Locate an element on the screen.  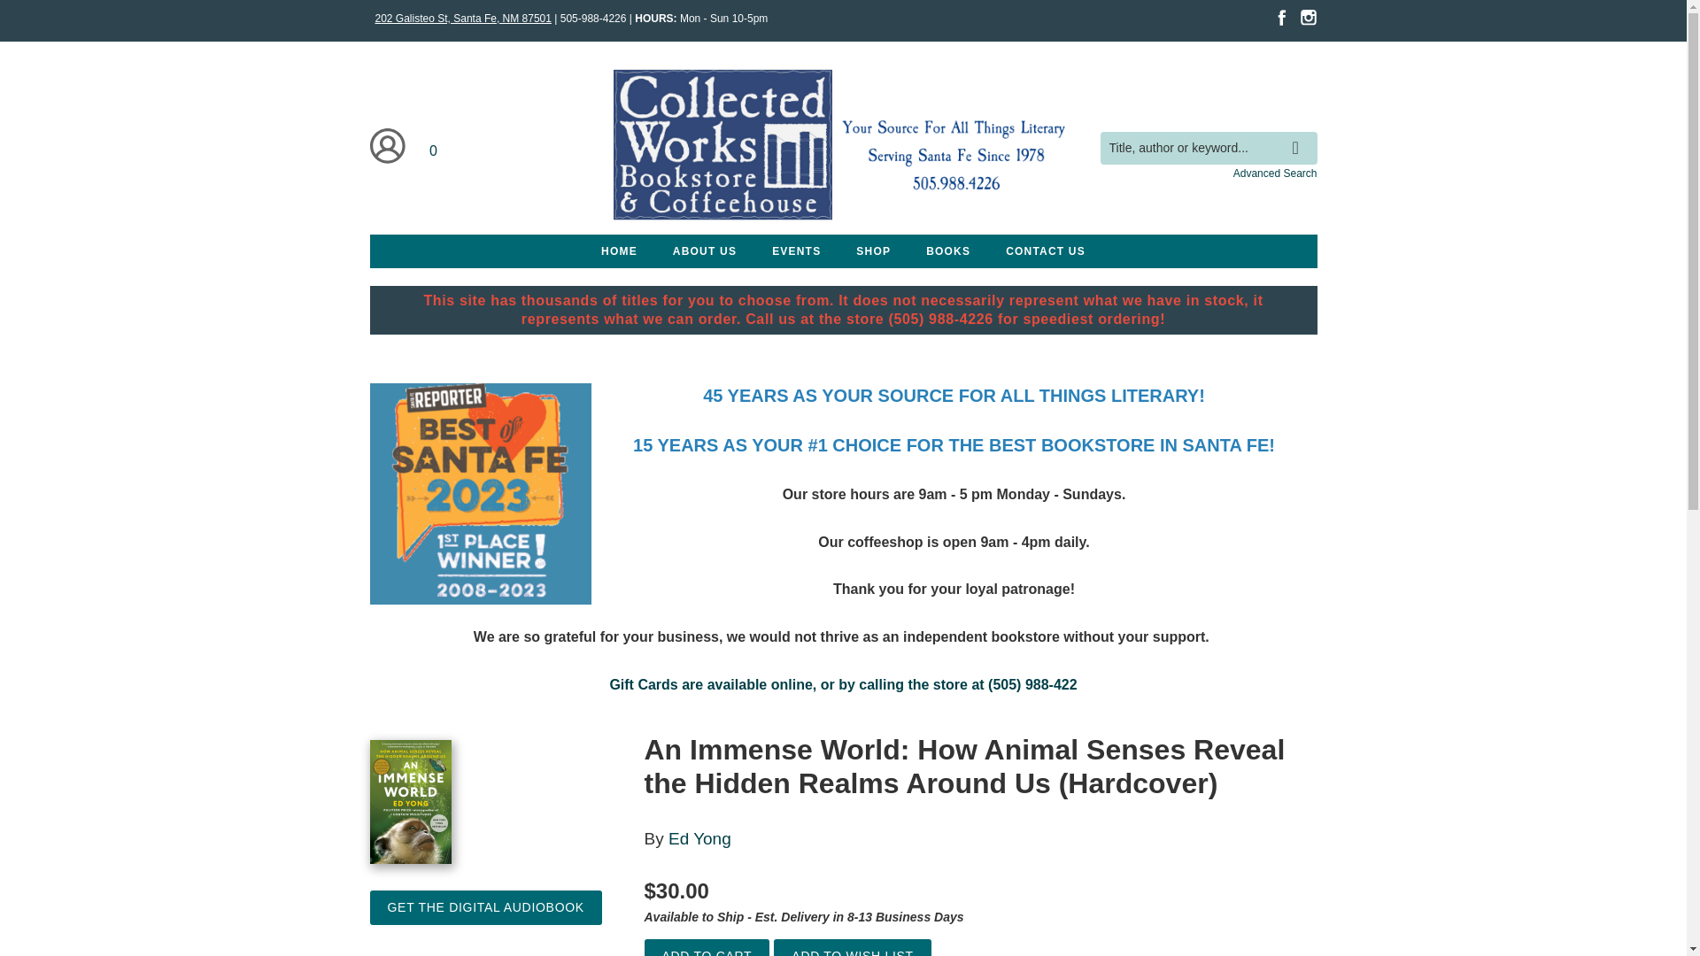
Home is located at coordinates (842, 148).